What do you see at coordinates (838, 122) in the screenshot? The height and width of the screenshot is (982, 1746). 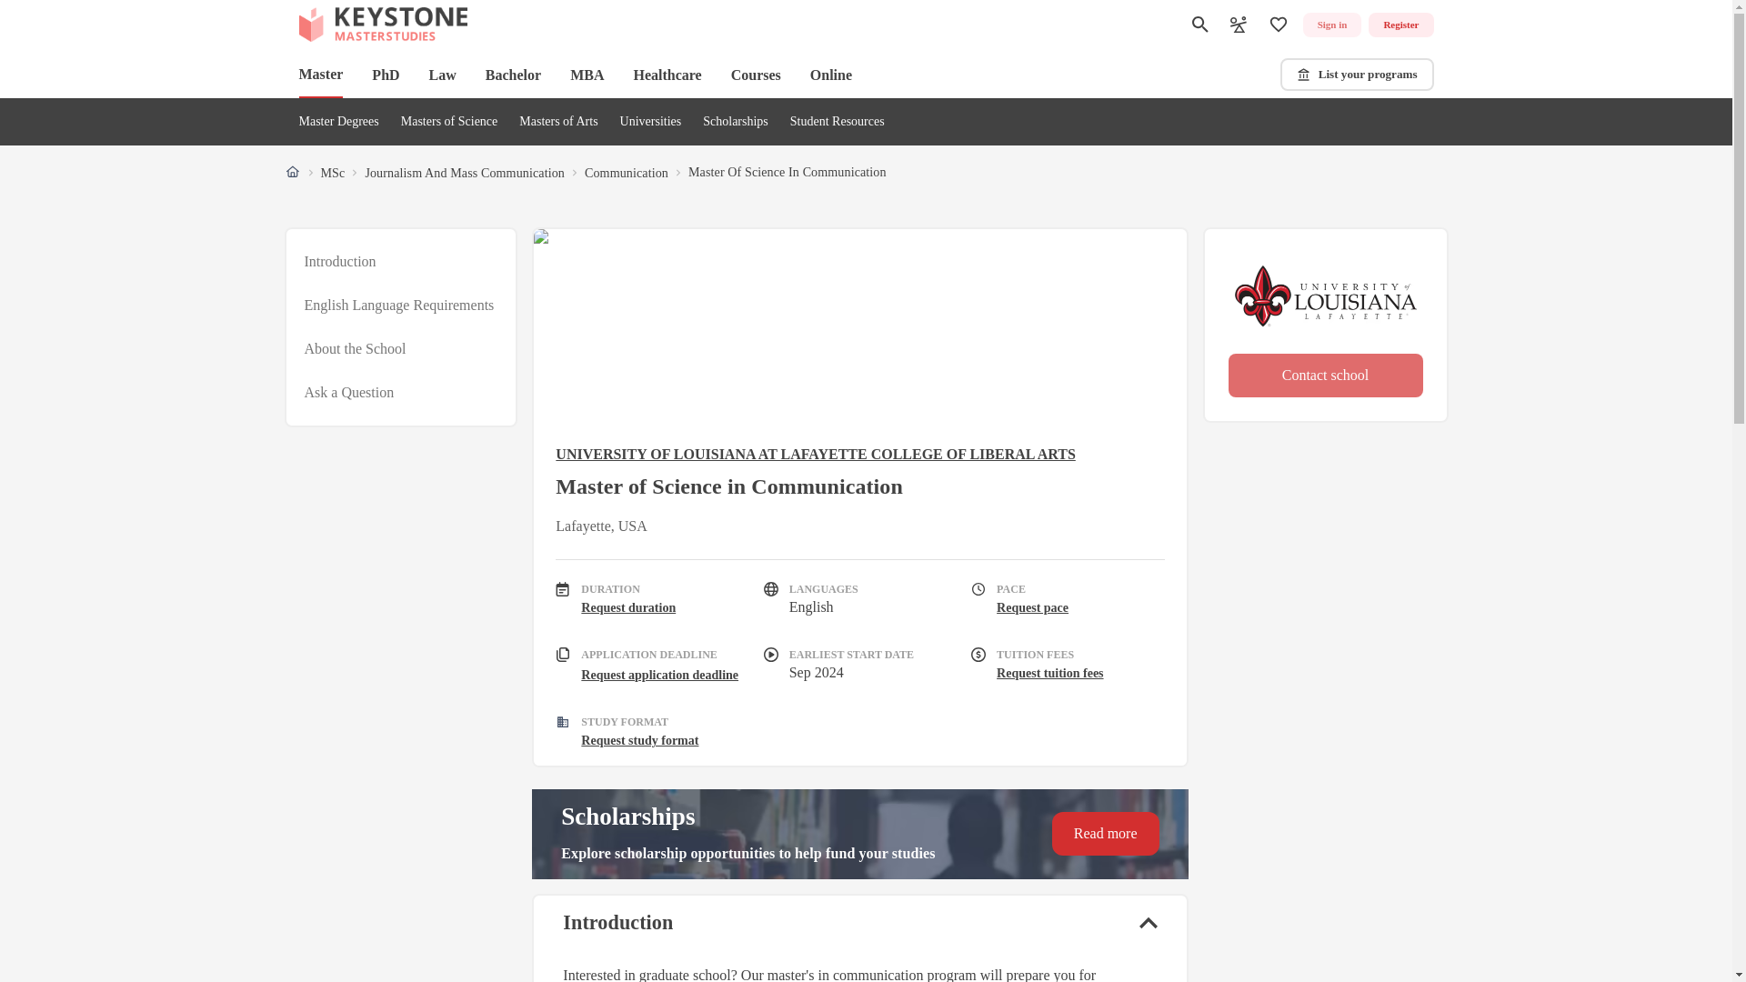 I see `Student Resources` at bounding box center [838, 122].